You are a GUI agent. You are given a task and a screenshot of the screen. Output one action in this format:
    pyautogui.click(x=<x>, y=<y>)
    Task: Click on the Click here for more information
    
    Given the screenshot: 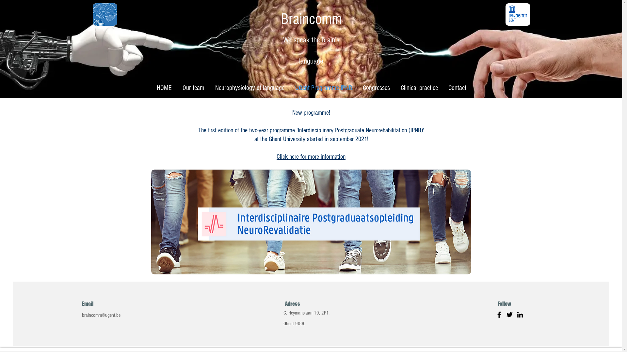 What is the action you would take?
    pyautogui.click(x=311, y=156)
    